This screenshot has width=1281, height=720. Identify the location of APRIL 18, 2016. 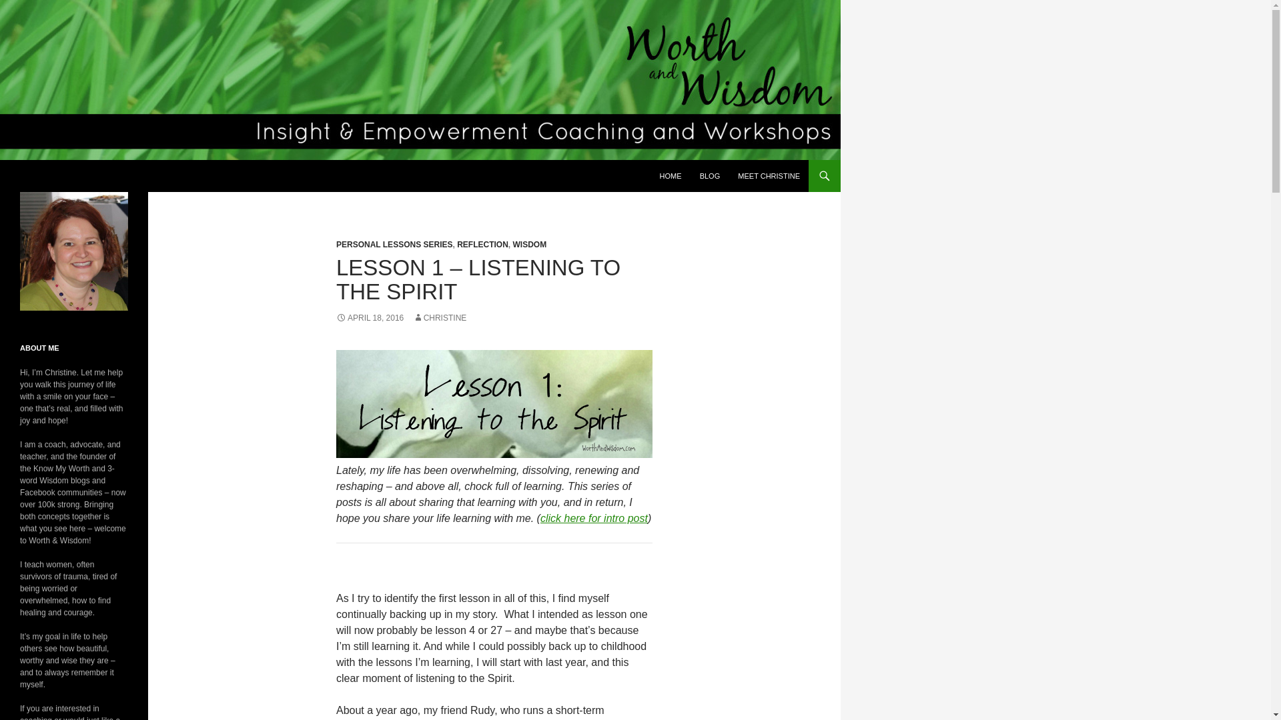
(370, 317).